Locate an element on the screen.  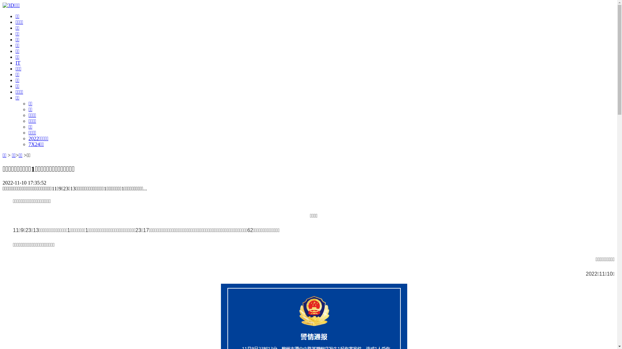
IT is located at coordinates (18, 63).